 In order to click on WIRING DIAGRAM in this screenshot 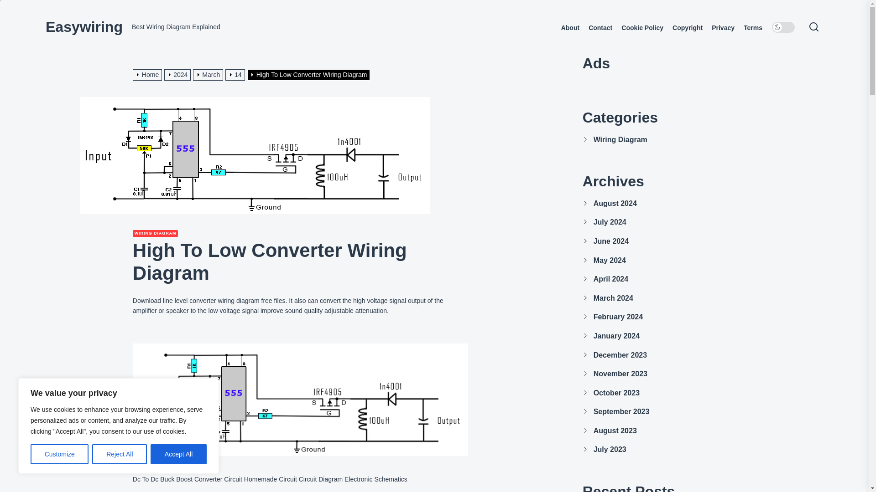, I will do `click(156, 233)`.